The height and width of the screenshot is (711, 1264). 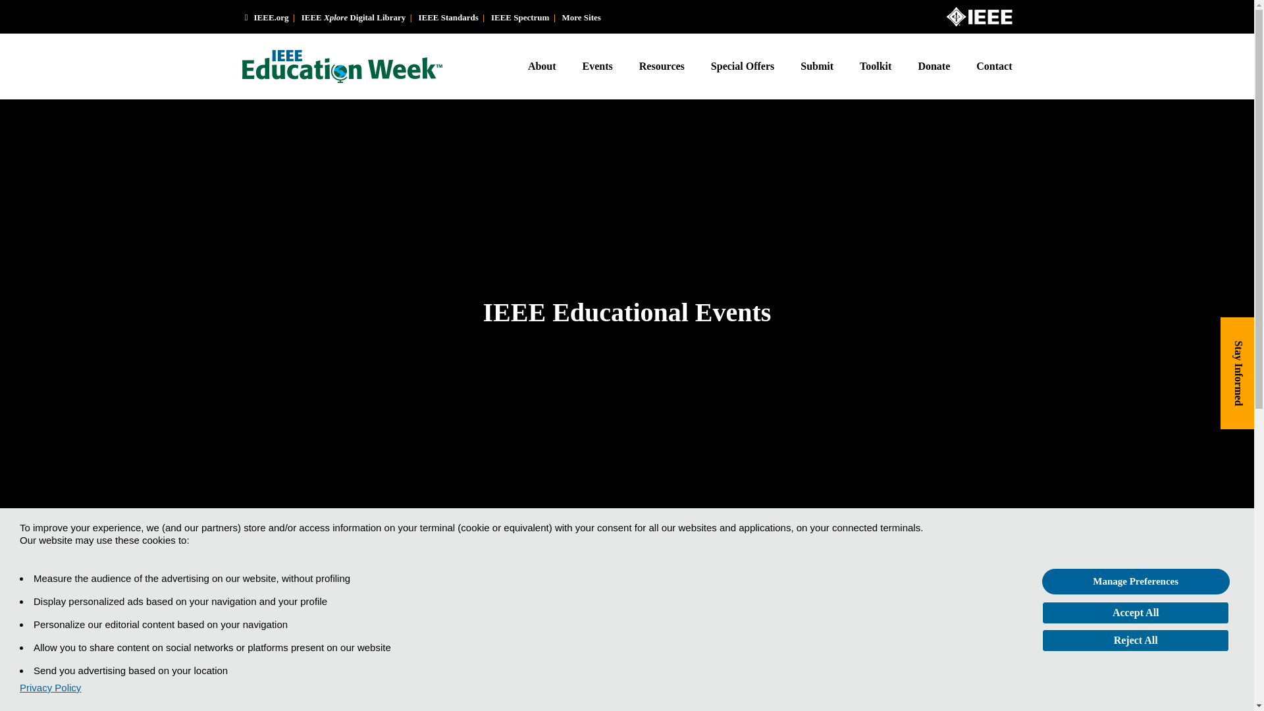 I want to click on Ieeeeduweek, so click(x=312, y=616).